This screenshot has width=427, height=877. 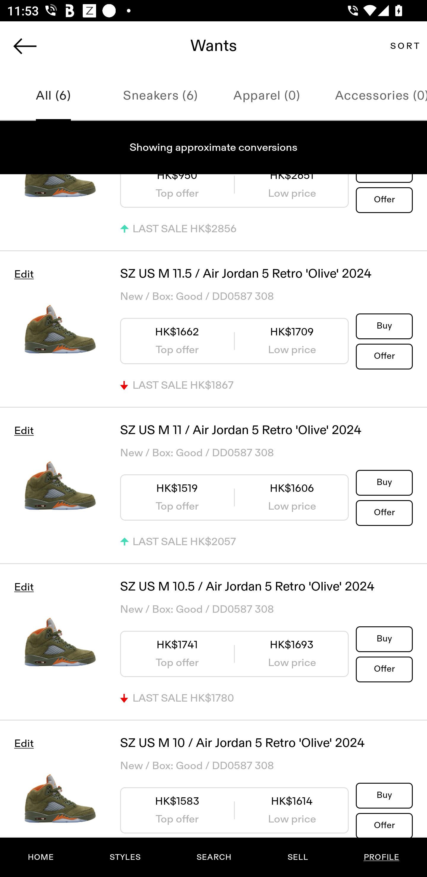 What do you see at coordinates (384, 356) in the screenshot?
I see `Offer` at bounding box center [384, 356].